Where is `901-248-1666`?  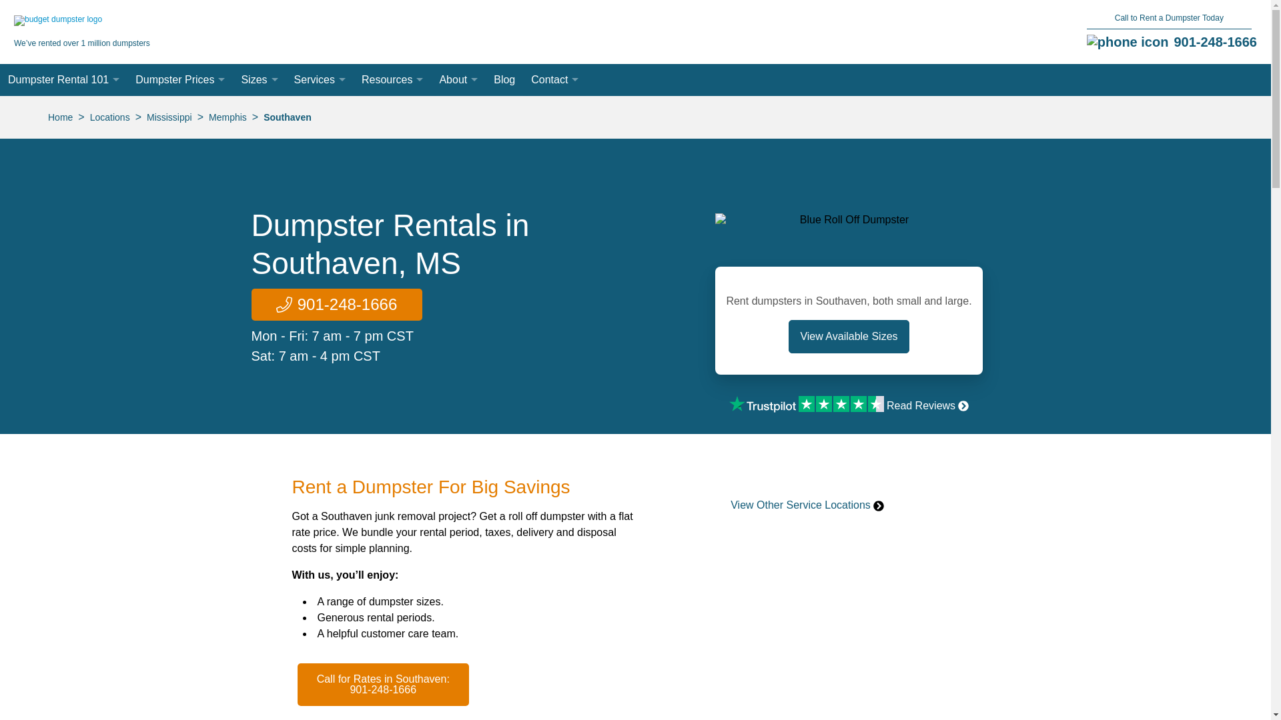 901-248-1666 is located at coordinates (1214, 41).